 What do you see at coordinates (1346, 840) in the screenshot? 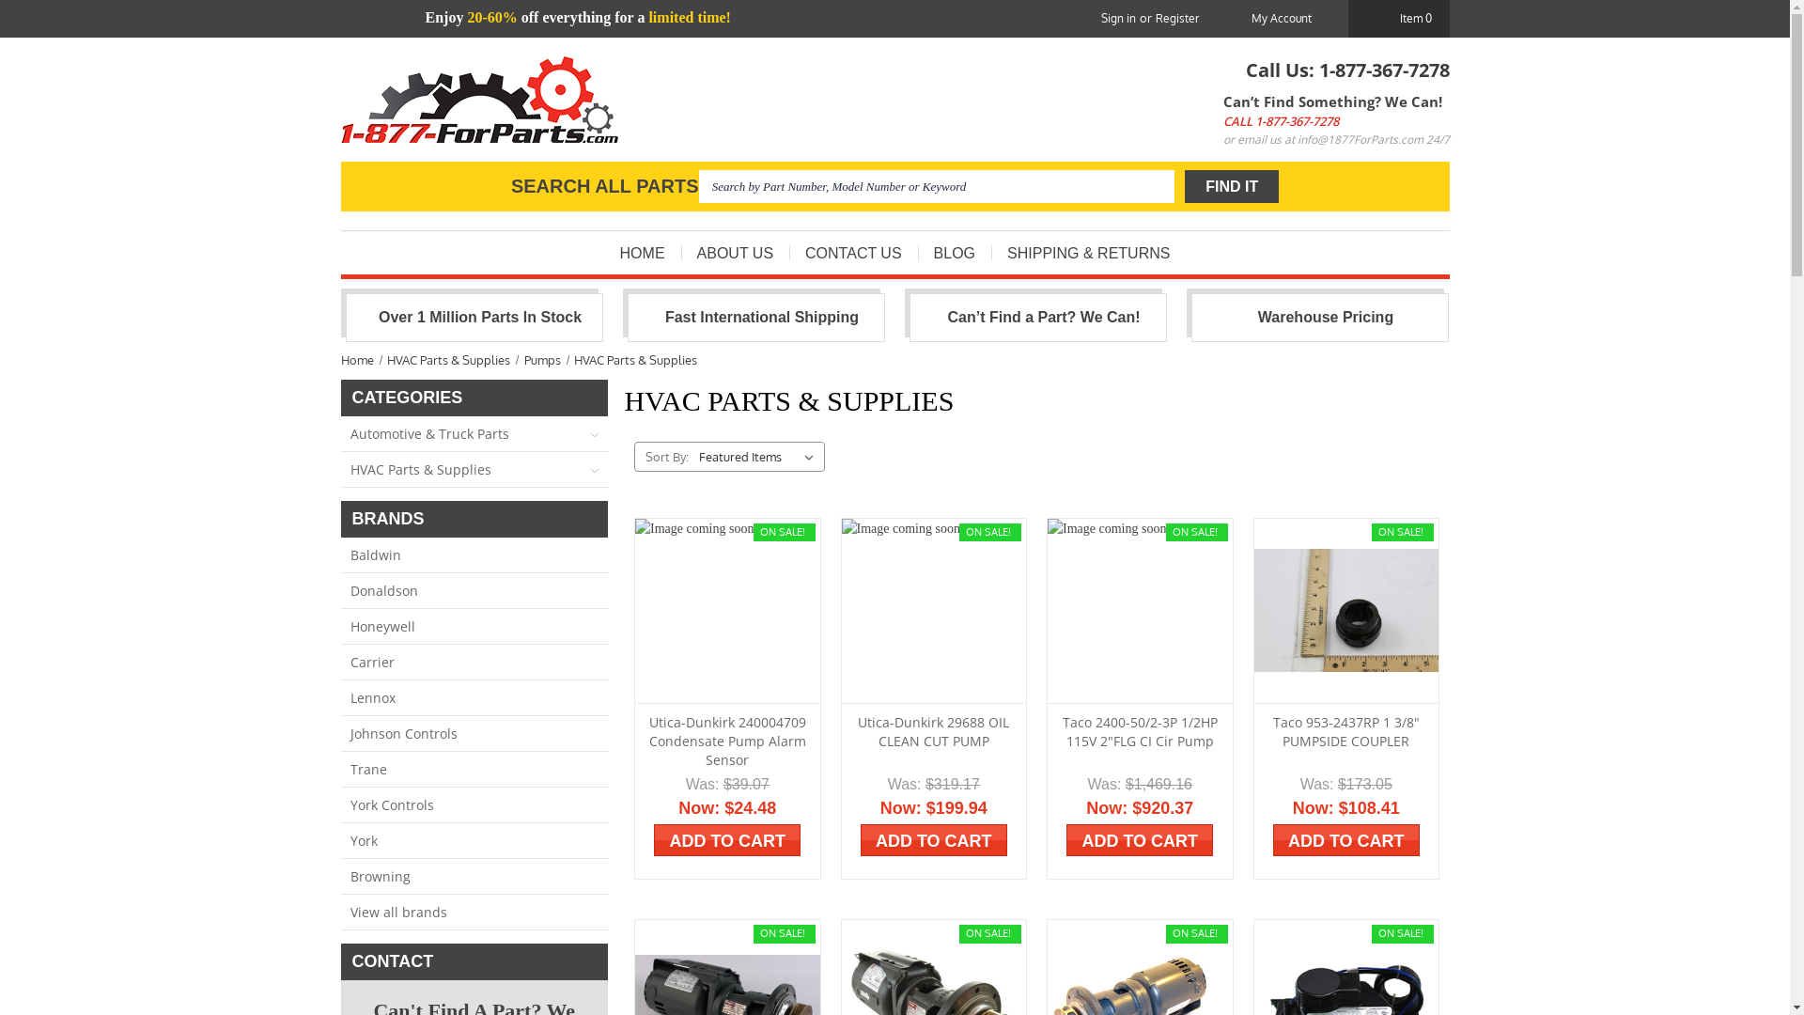
I see `ADD TO CART` at bounding box center [1346, 840].